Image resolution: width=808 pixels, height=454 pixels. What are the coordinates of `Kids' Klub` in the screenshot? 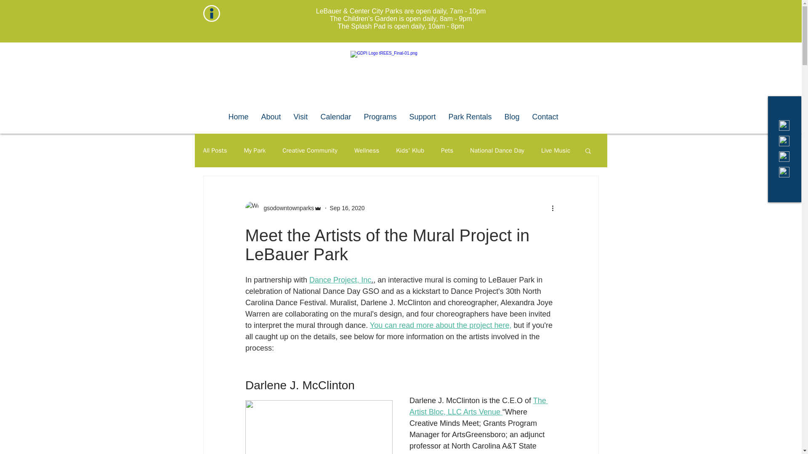 It's located at (410, 150).